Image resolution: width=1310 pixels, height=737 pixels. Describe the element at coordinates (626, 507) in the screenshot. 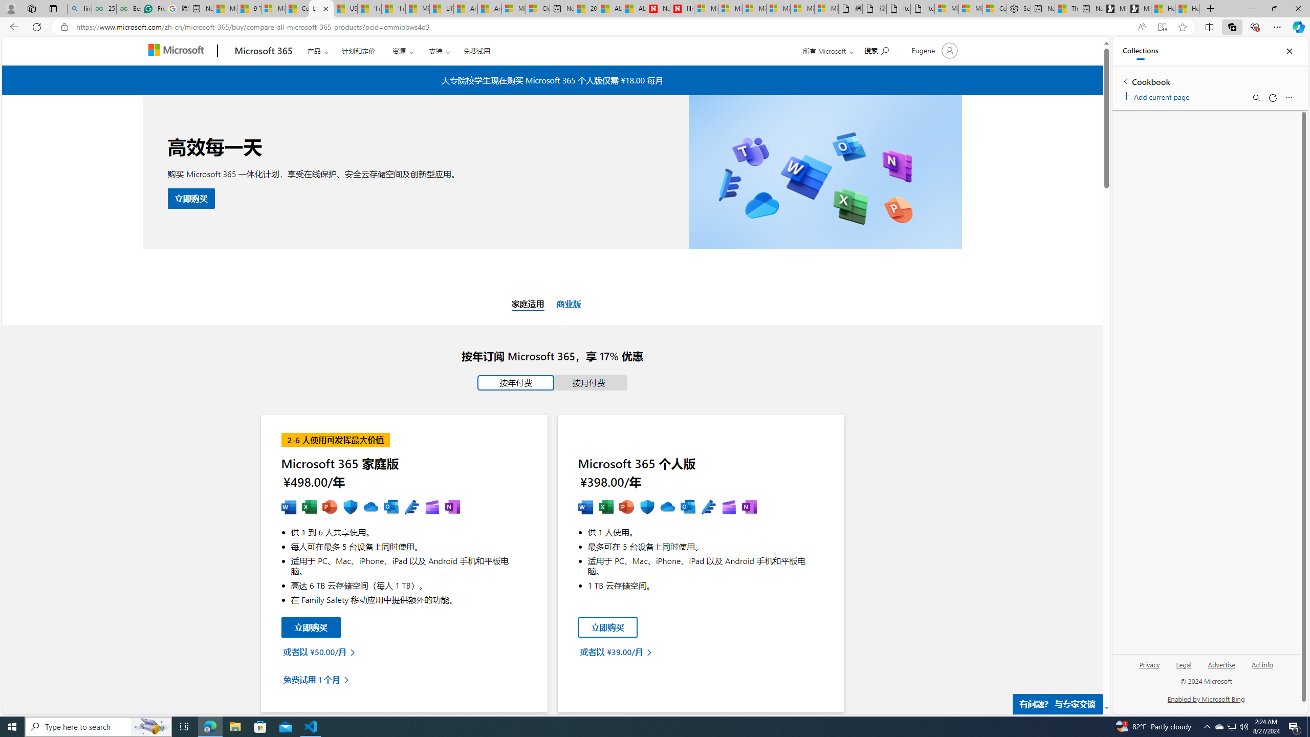

I see `MS PowerPoint` at that location.